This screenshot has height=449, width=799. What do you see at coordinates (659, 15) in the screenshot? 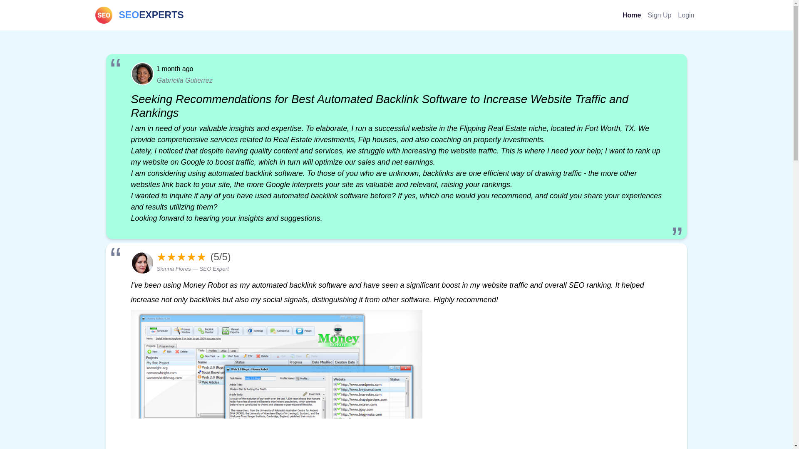
I see `Sign Up` at bounding box center [659, 15].